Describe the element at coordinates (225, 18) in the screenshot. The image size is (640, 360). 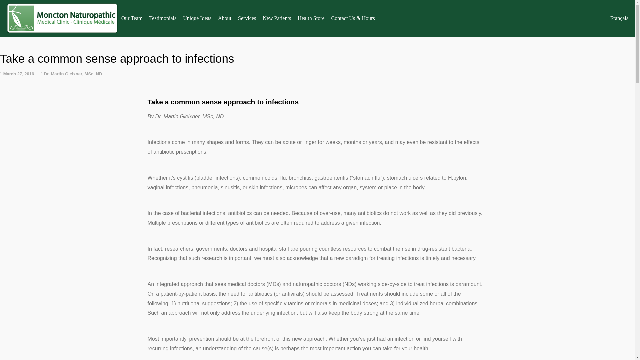
I see `About` at that location.